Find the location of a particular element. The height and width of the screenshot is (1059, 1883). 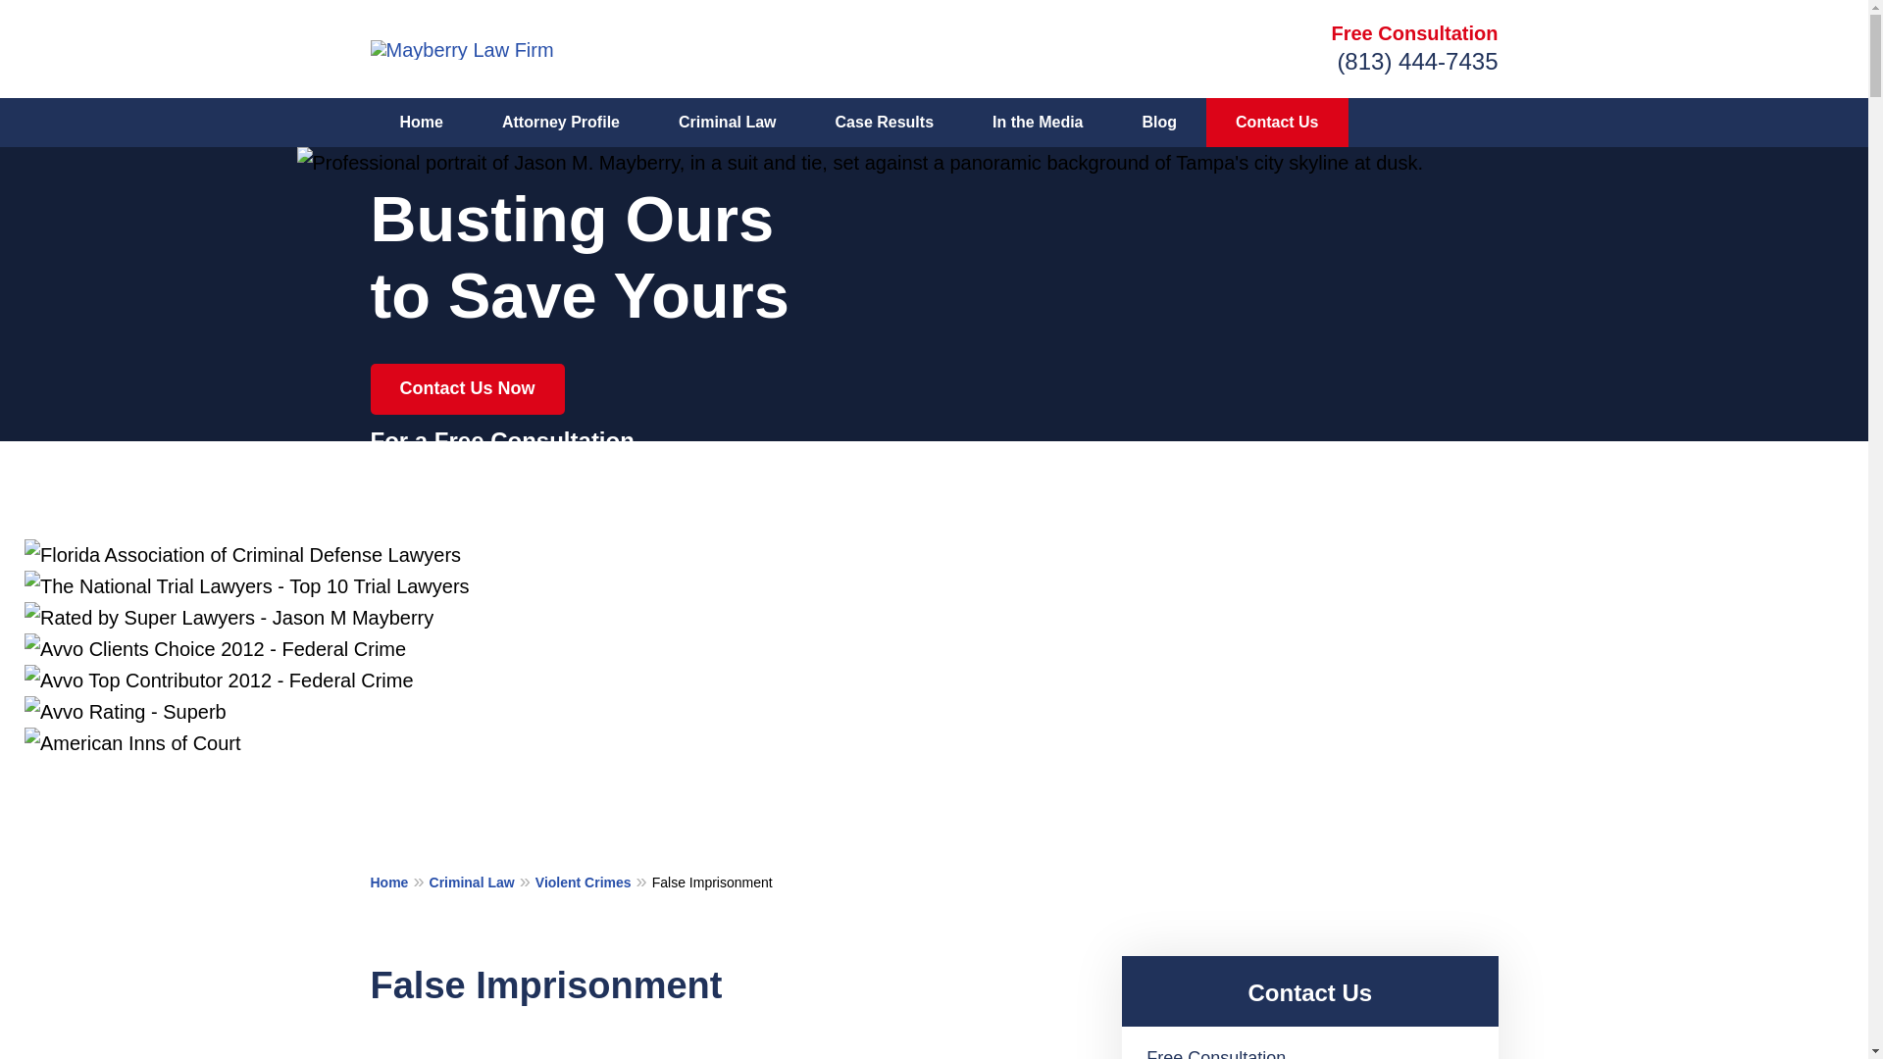

Attorney Profile is located at coordinates (561, 123).